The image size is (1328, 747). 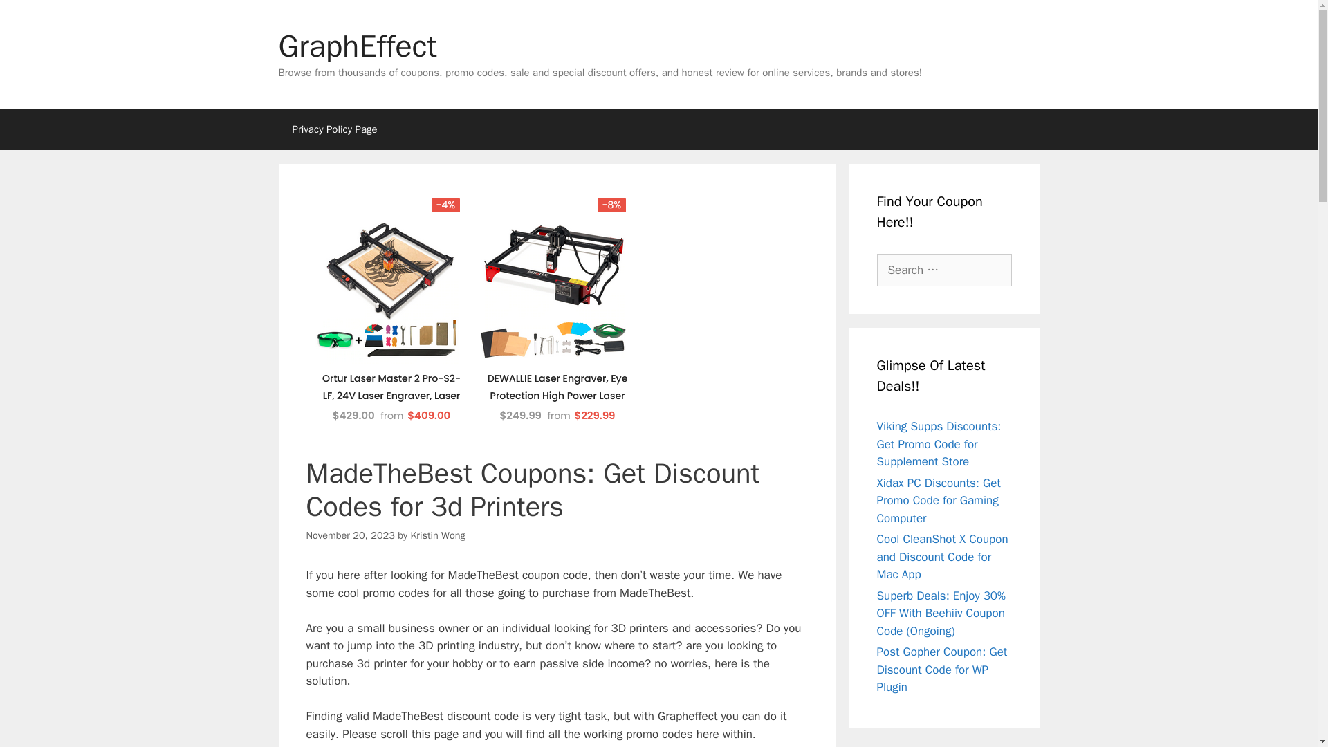 What do you see at coordinates (33, 17) in the screenshot?
I see `Search` at bounding box center [33, 17].